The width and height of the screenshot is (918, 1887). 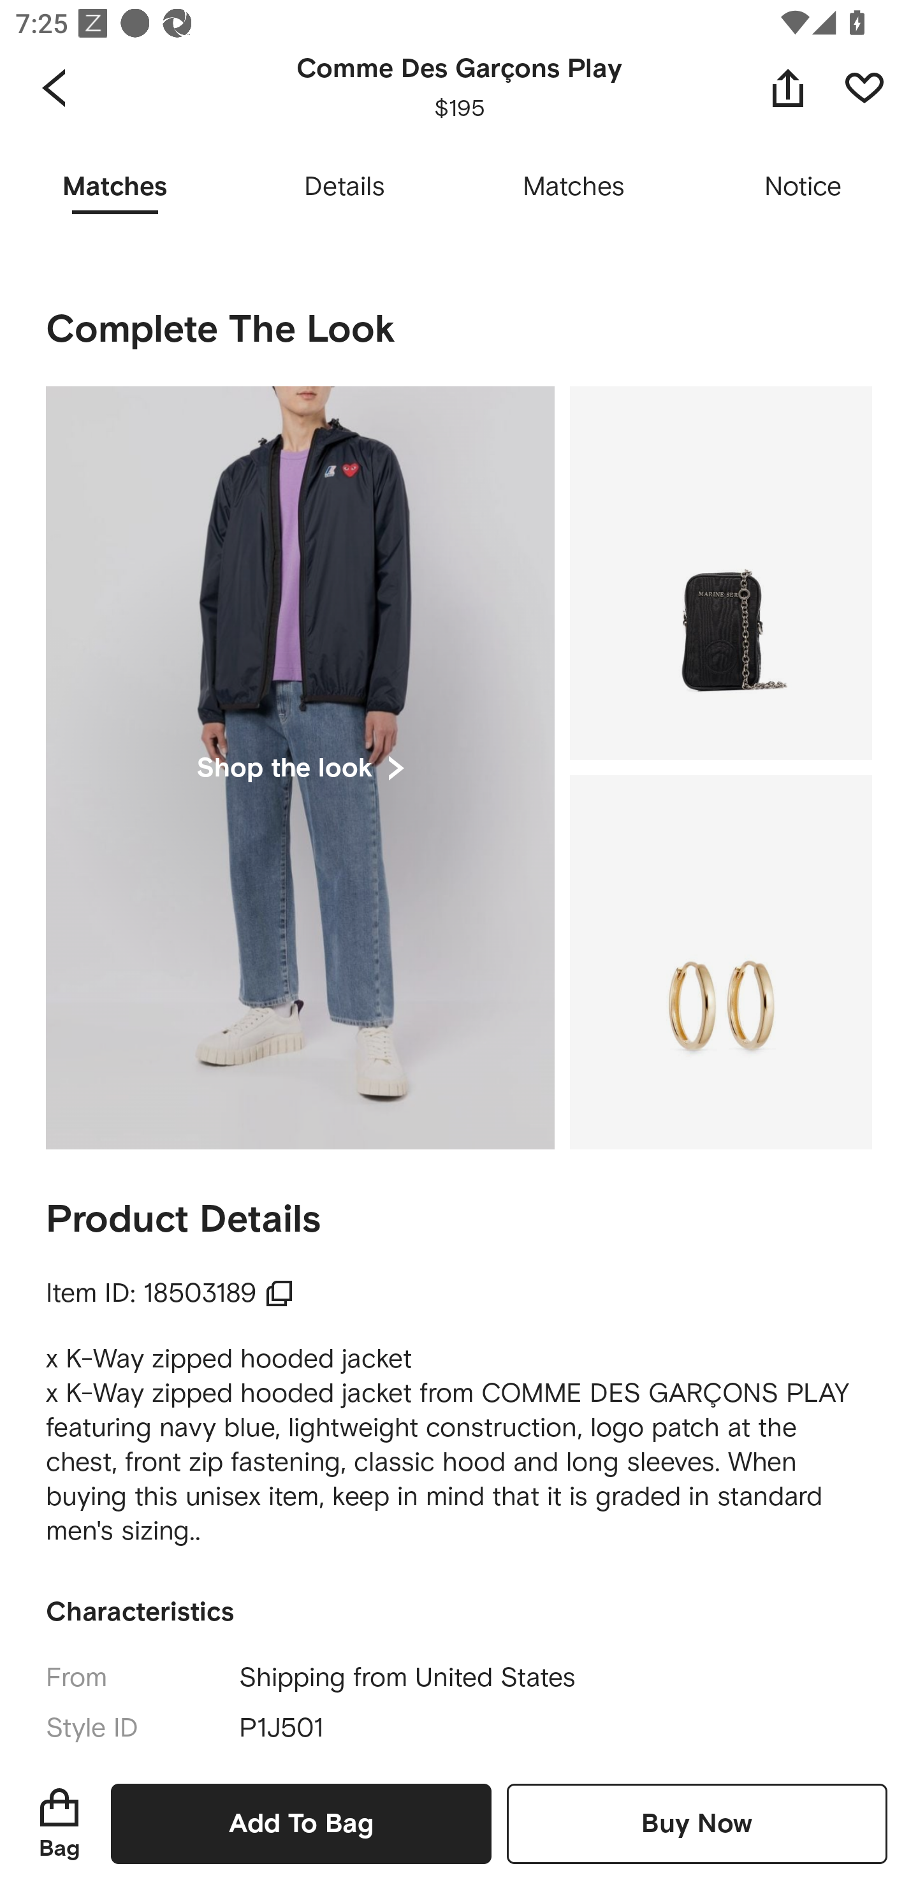 I want to click on Notice, so click(x=803, y=187).